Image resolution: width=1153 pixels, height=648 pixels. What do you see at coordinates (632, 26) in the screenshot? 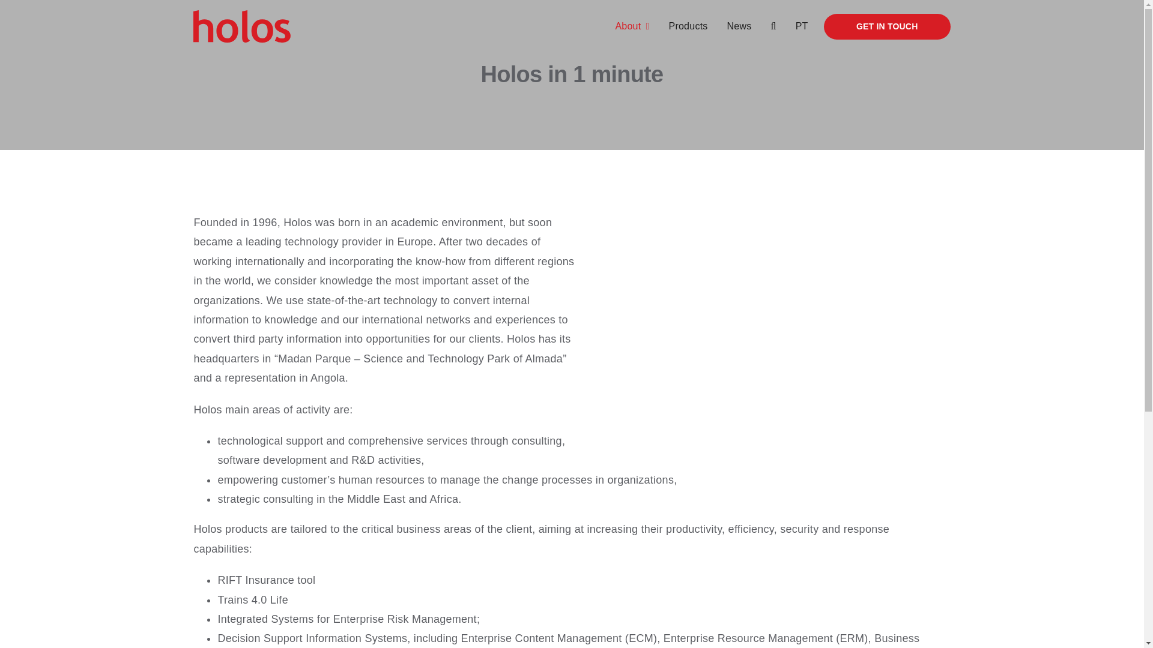
I see `About` at bounding box center [632, 26].